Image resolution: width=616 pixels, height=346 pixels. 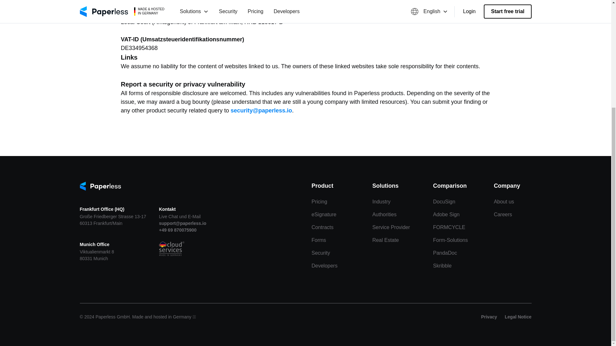 I want to click on Form-Solutions, so click(x=450, y=240).